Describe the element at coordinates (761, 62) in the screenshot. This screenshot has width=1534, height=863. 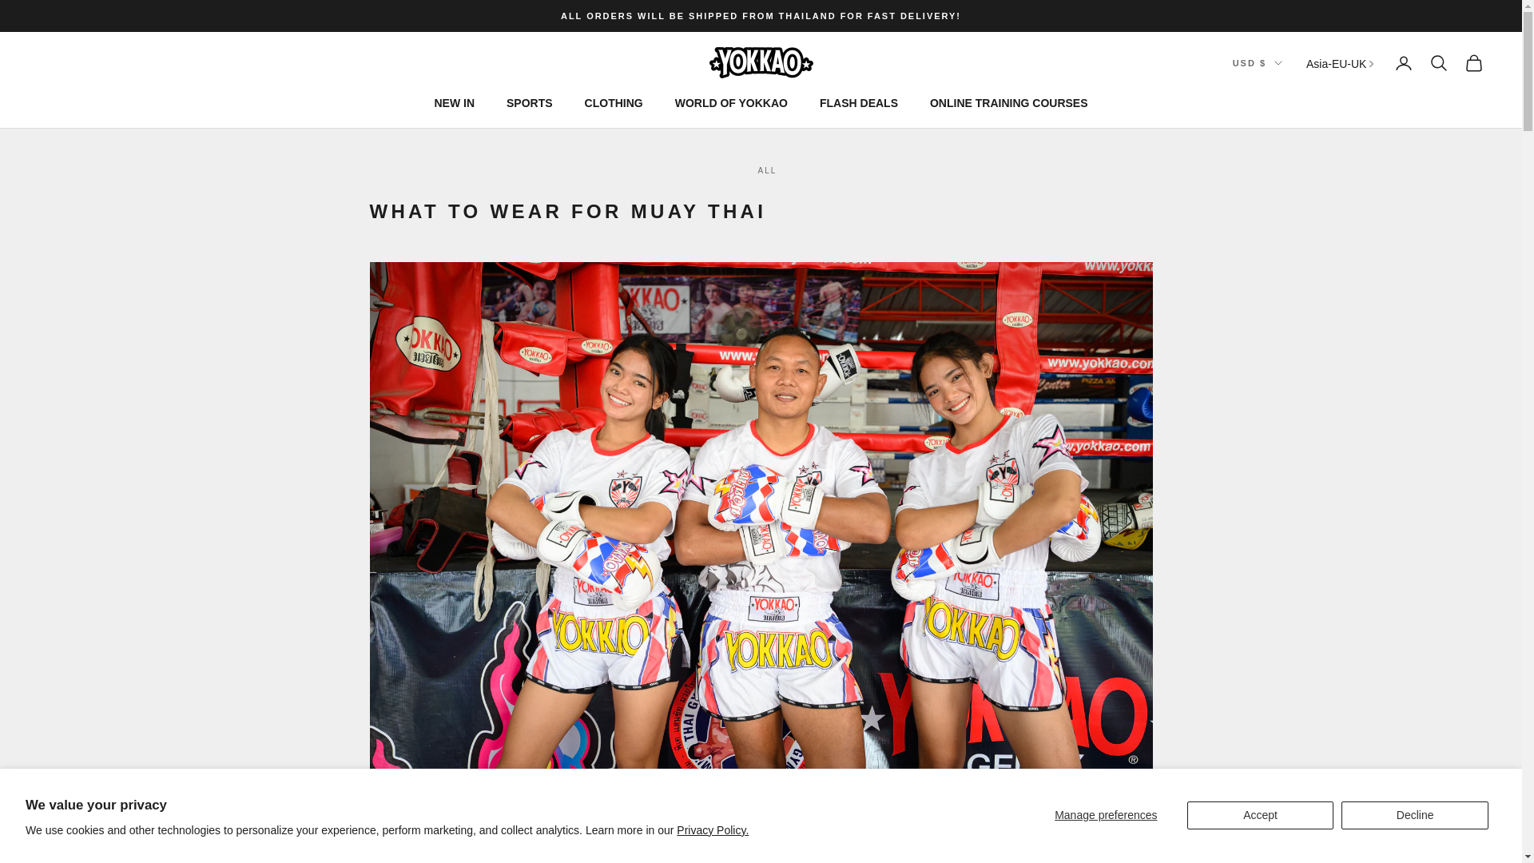
I see `YOKKAO TH` at that location.